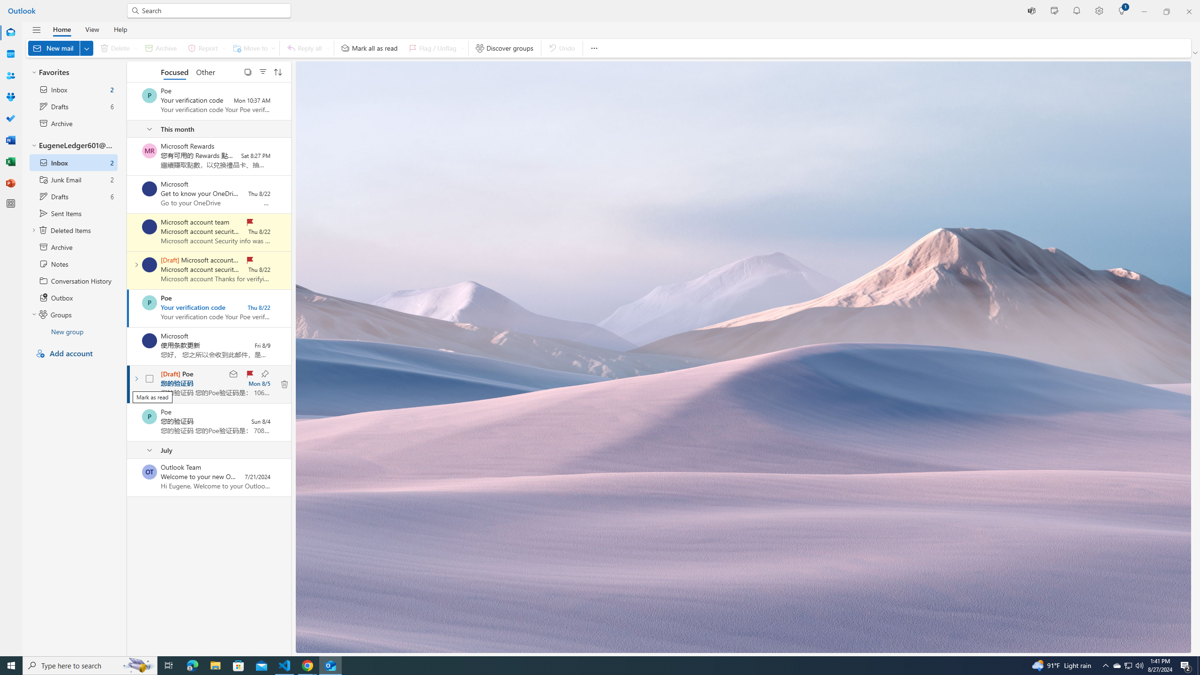 This screenshot has width=1200, height=675. I want to click on Report, so click(205, 48).